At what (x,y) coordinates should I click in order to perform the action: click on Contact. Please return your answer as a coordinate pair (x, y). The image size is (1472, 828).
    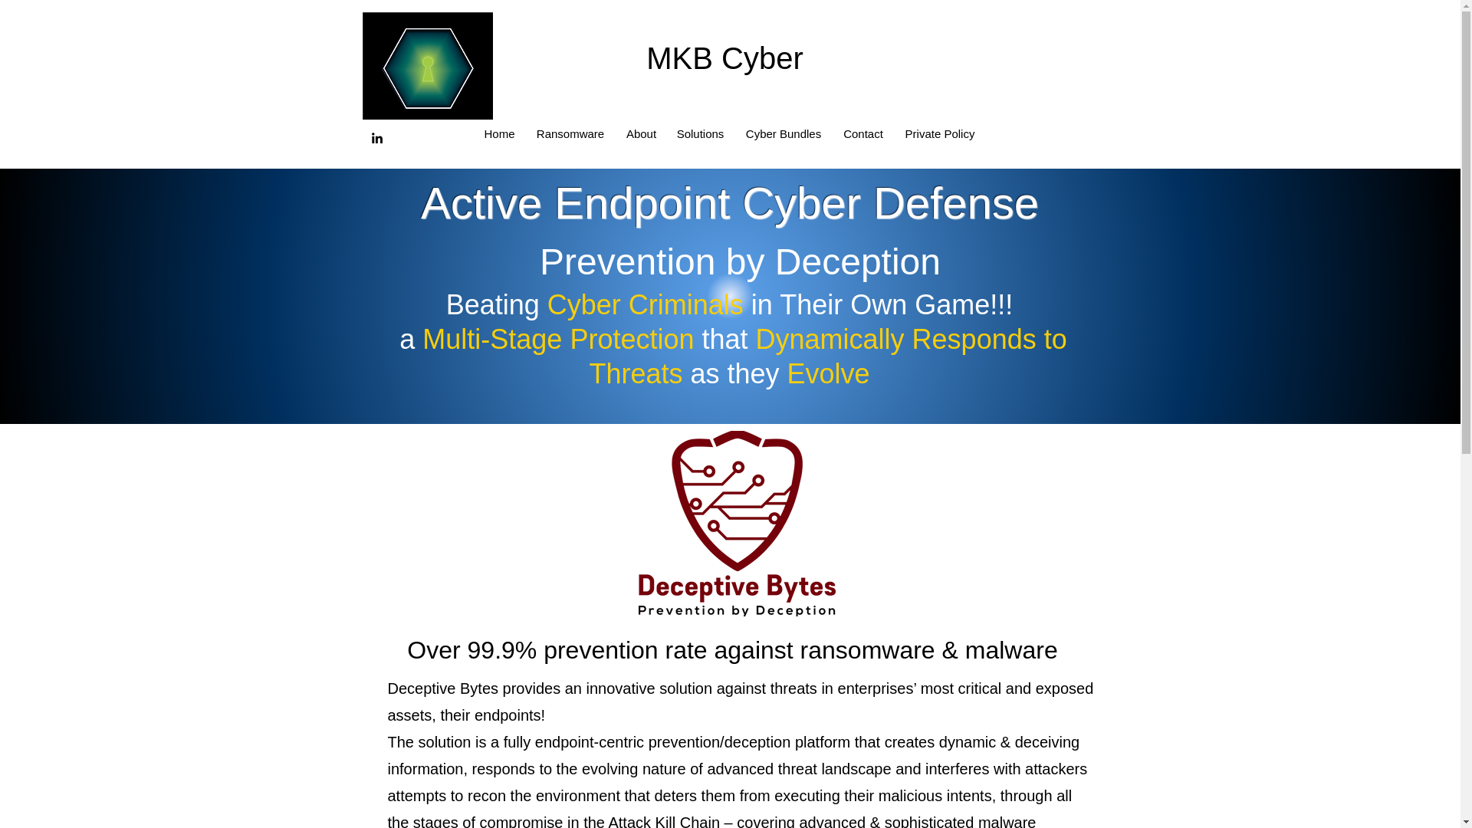
    Looking at the image, I should click on (863, 133).